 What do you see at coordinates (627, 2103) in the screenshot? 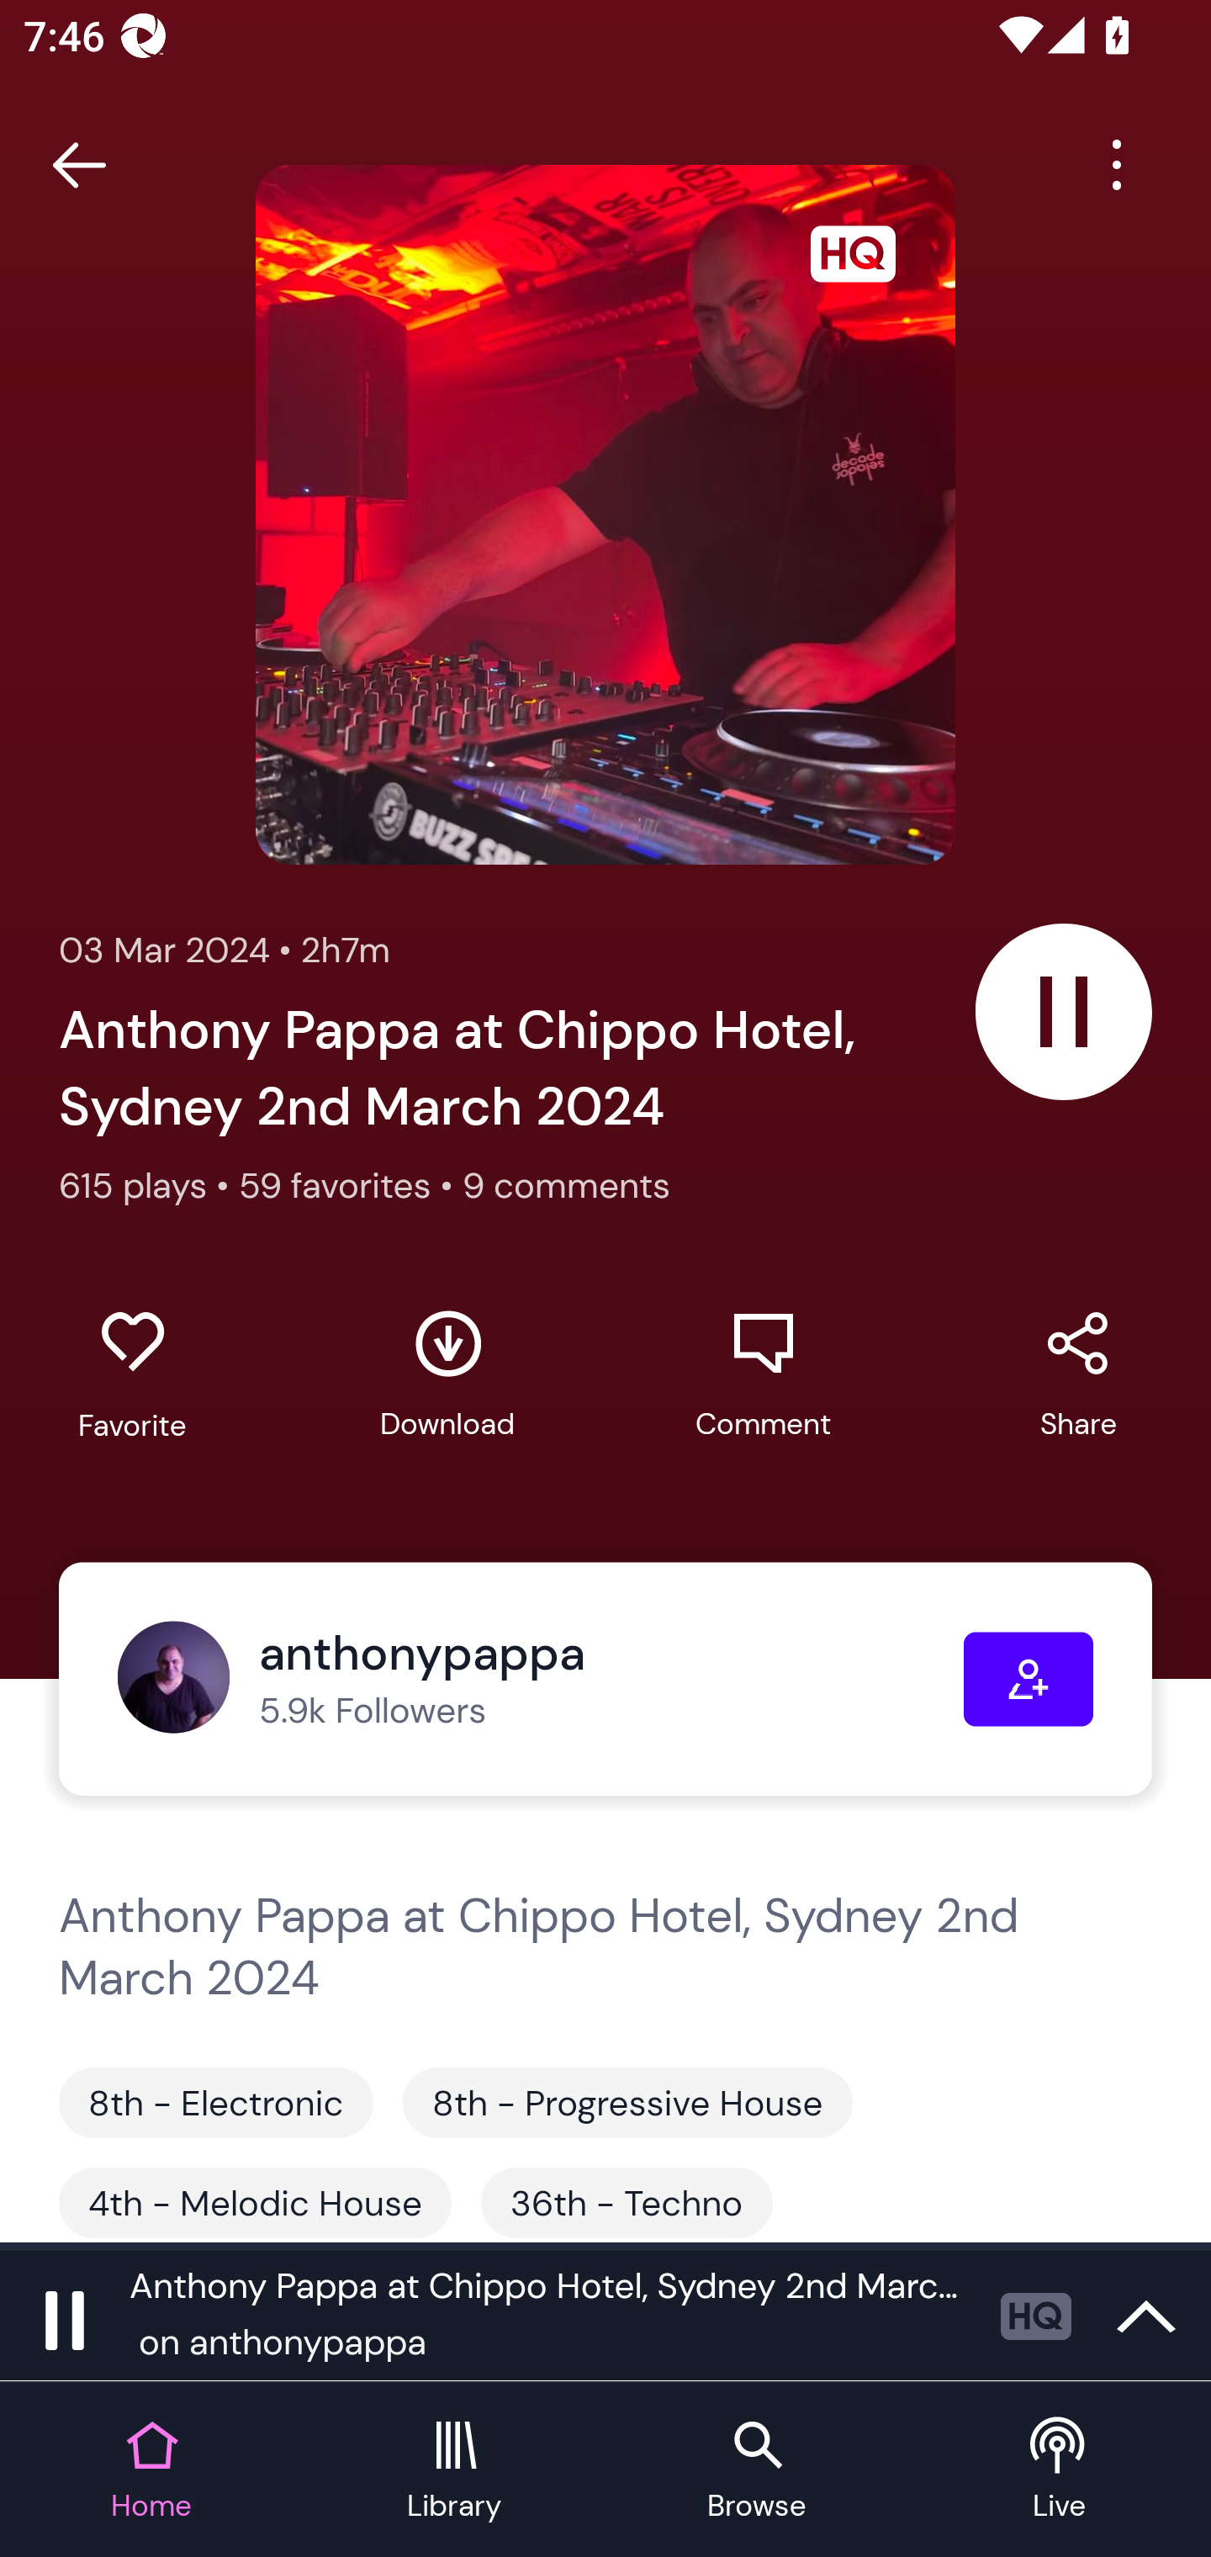
I see `8th - Progressive House` at bounding box center [627, 2103].